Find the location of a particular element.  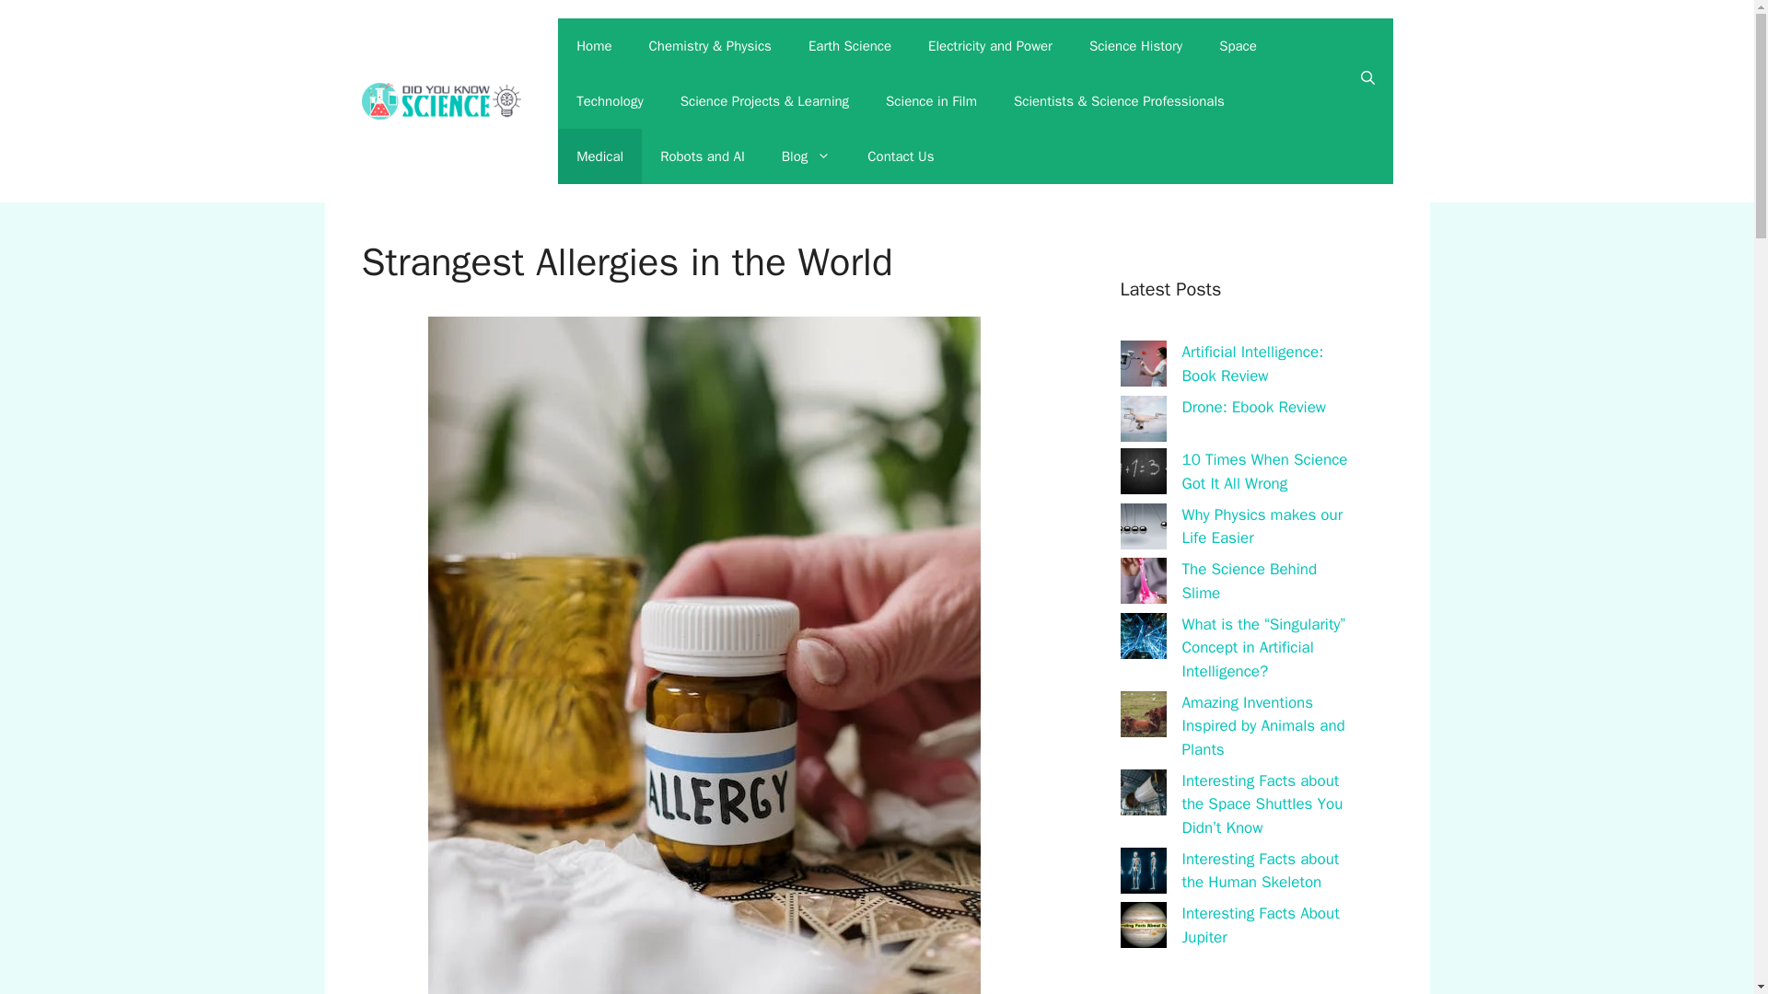

Science in Film is located at coordinates (931, 101).